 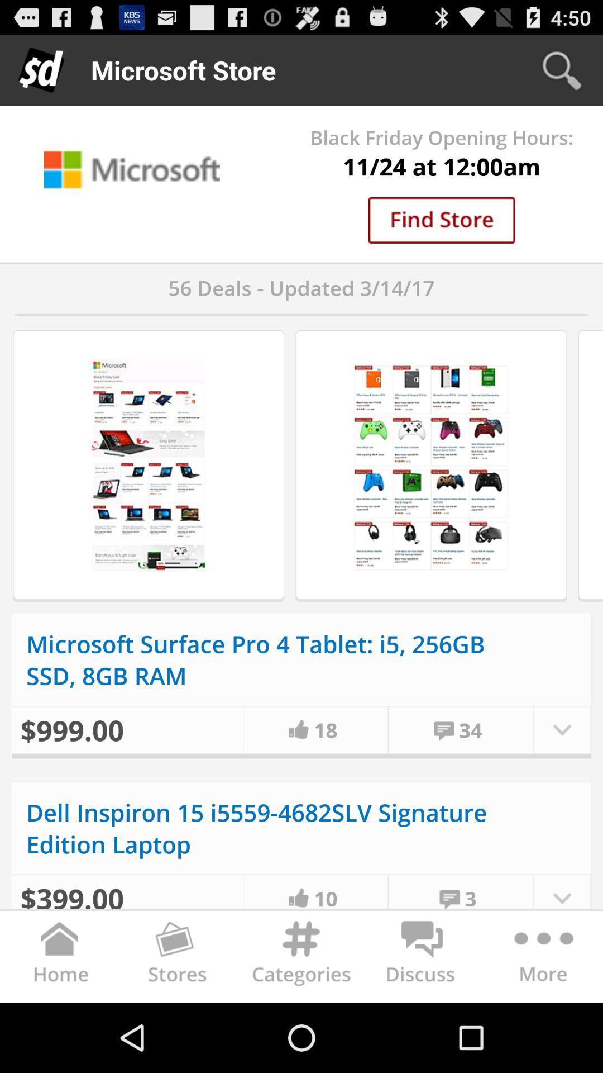 What do you see at coordinates (132, 169) in the screenshot?
I see `select microsoft and its icon` at bounding box center [132, 169].